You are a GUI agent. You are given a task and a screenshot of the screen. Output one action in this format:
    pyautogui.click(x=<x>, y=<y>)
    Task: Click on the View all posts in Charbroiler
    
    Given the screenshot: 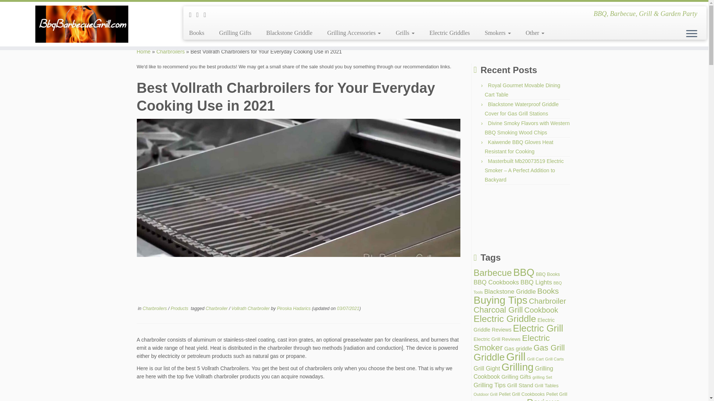 What is the action you would take?
    pyautogui.click(x=217, y=309)
    